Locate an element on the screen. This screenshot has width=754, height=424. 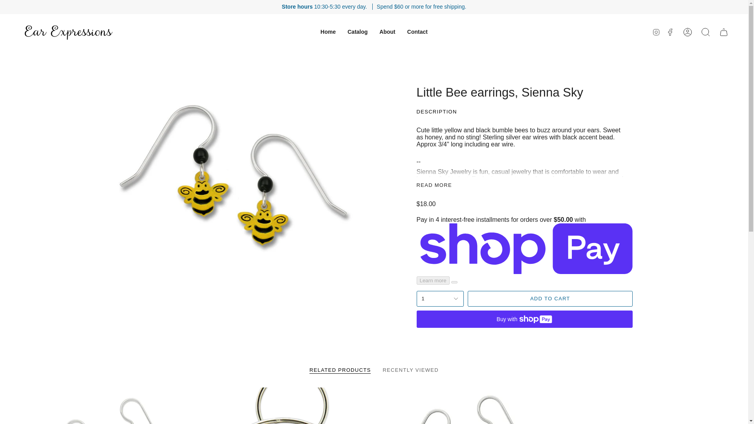
EarExpressions on Facebook is located at coordinates (670, 31).